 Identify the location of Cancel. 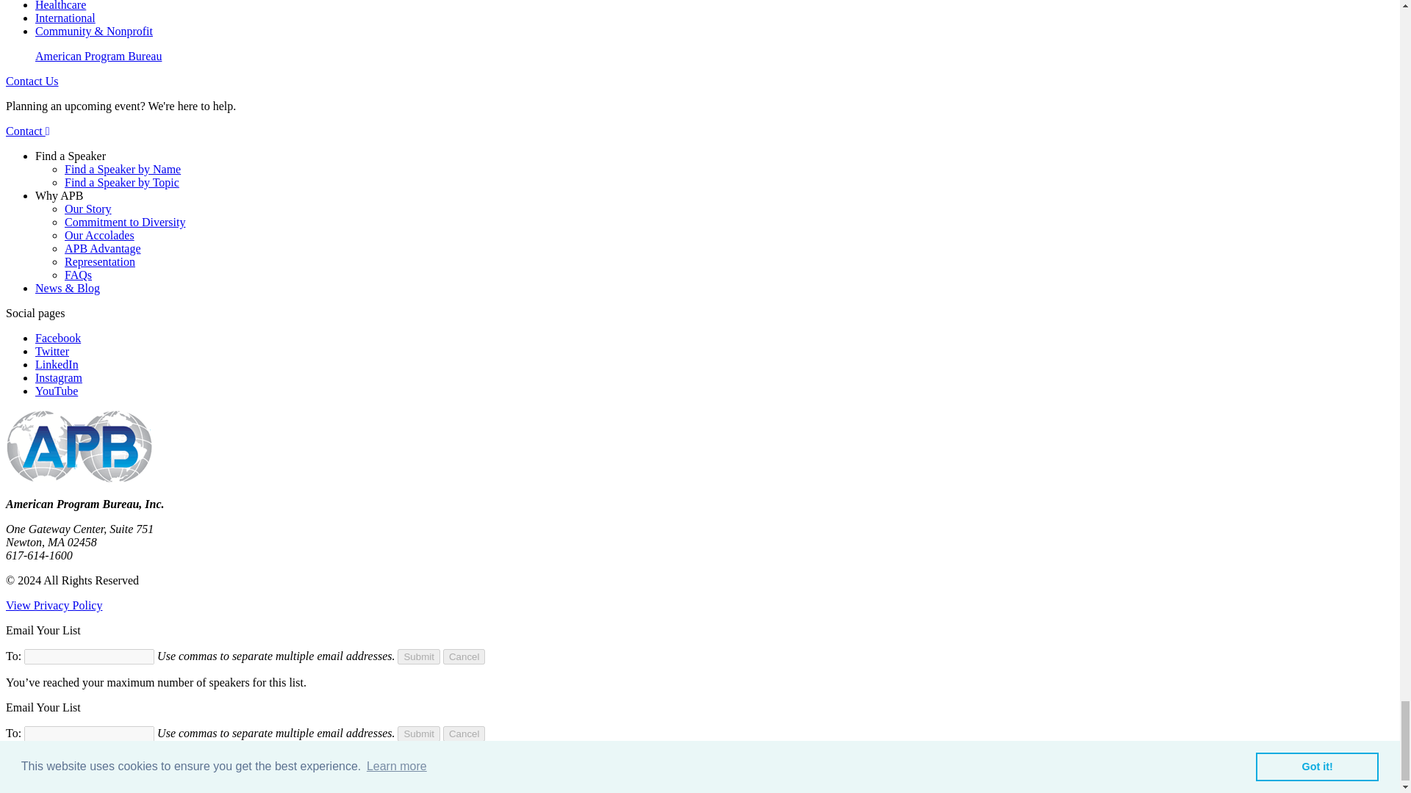
(464, 656).